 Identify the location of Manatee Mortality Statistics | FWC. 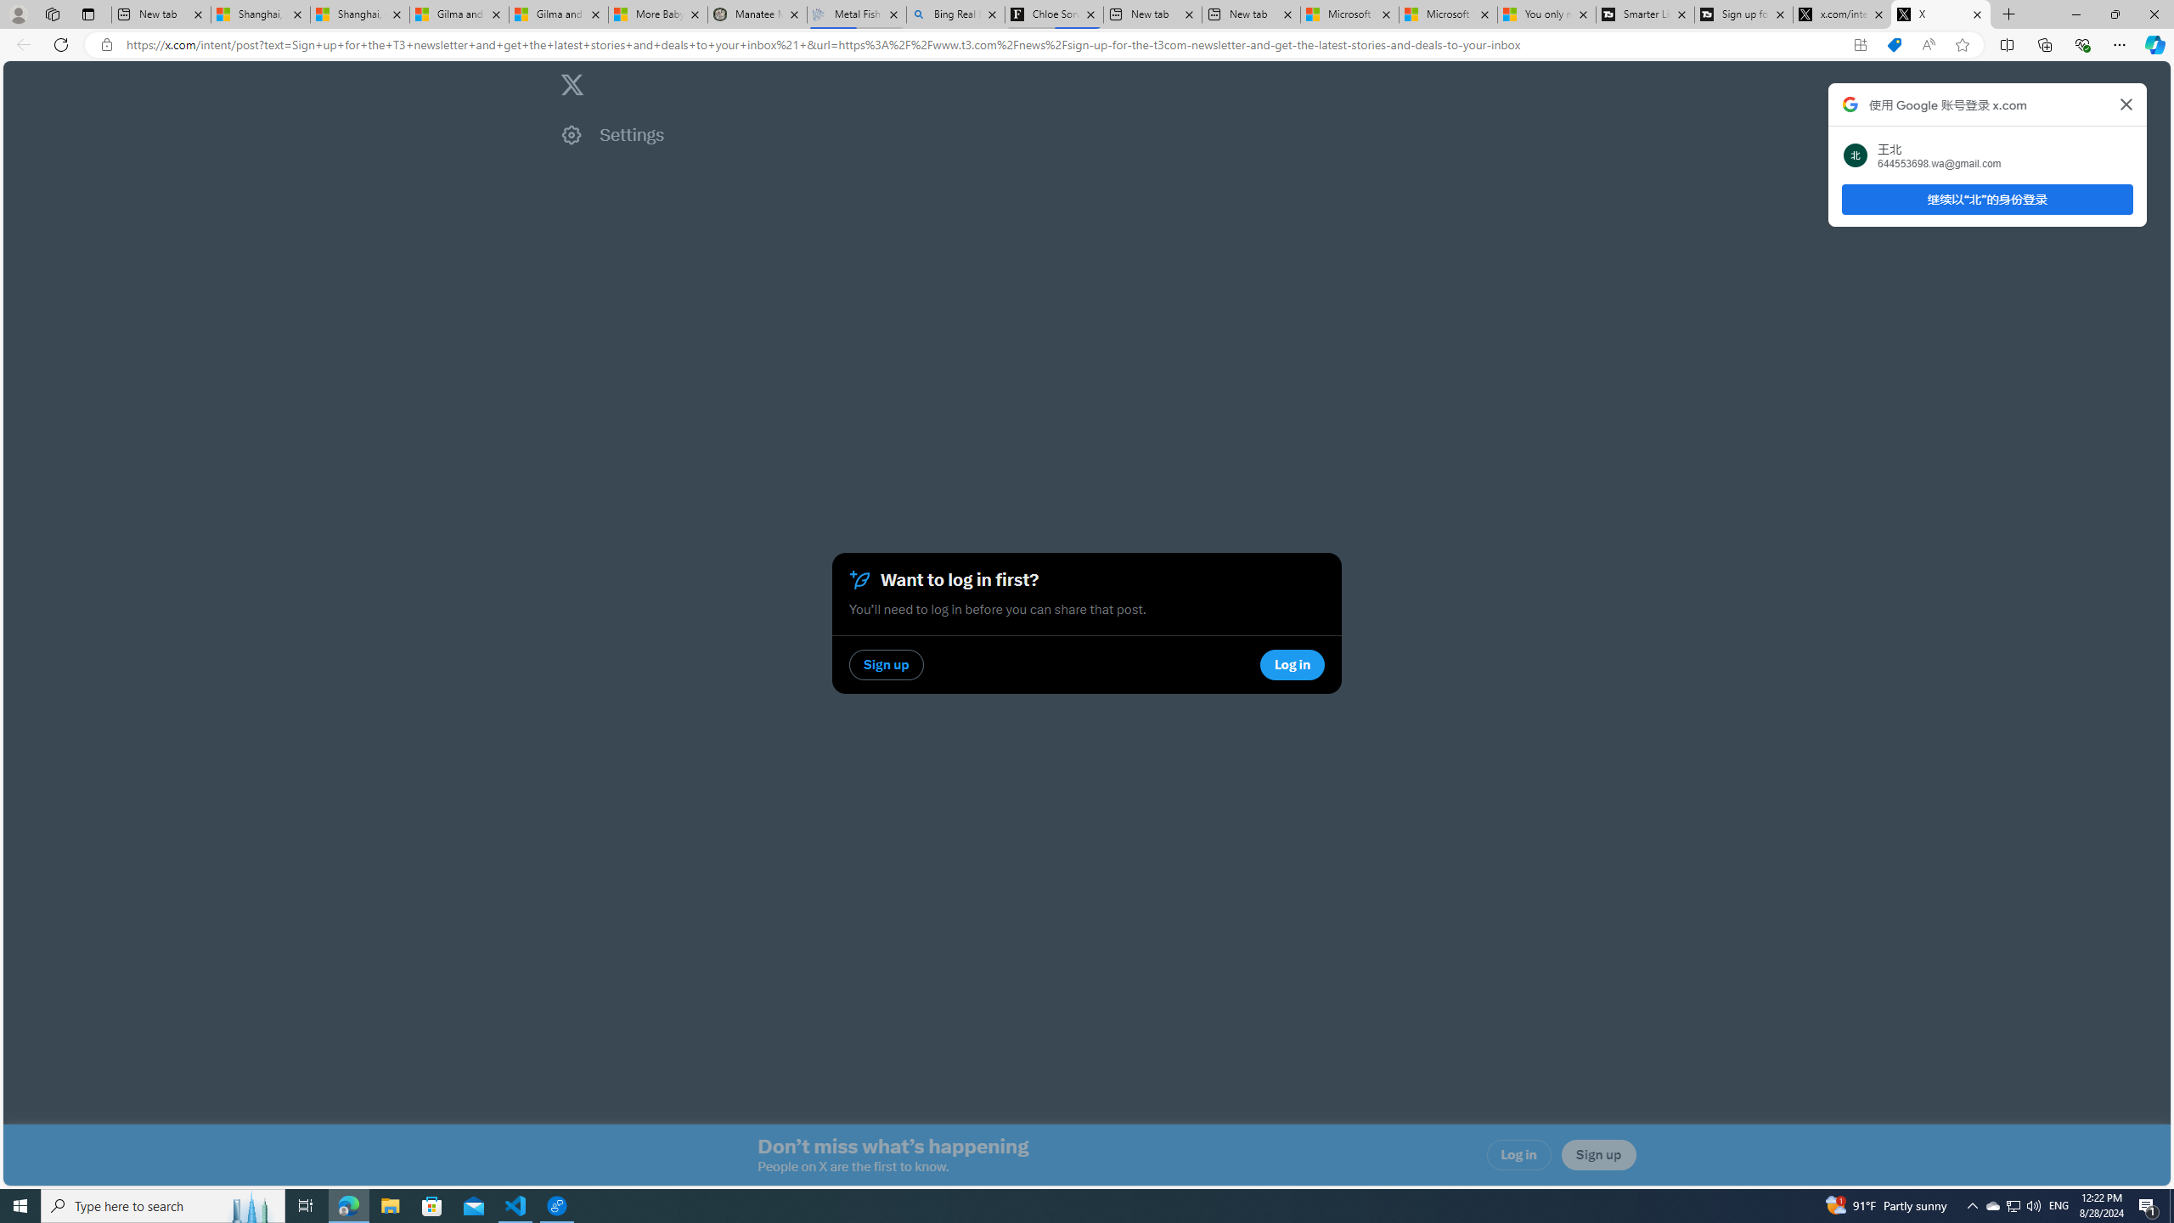
(758, 14).